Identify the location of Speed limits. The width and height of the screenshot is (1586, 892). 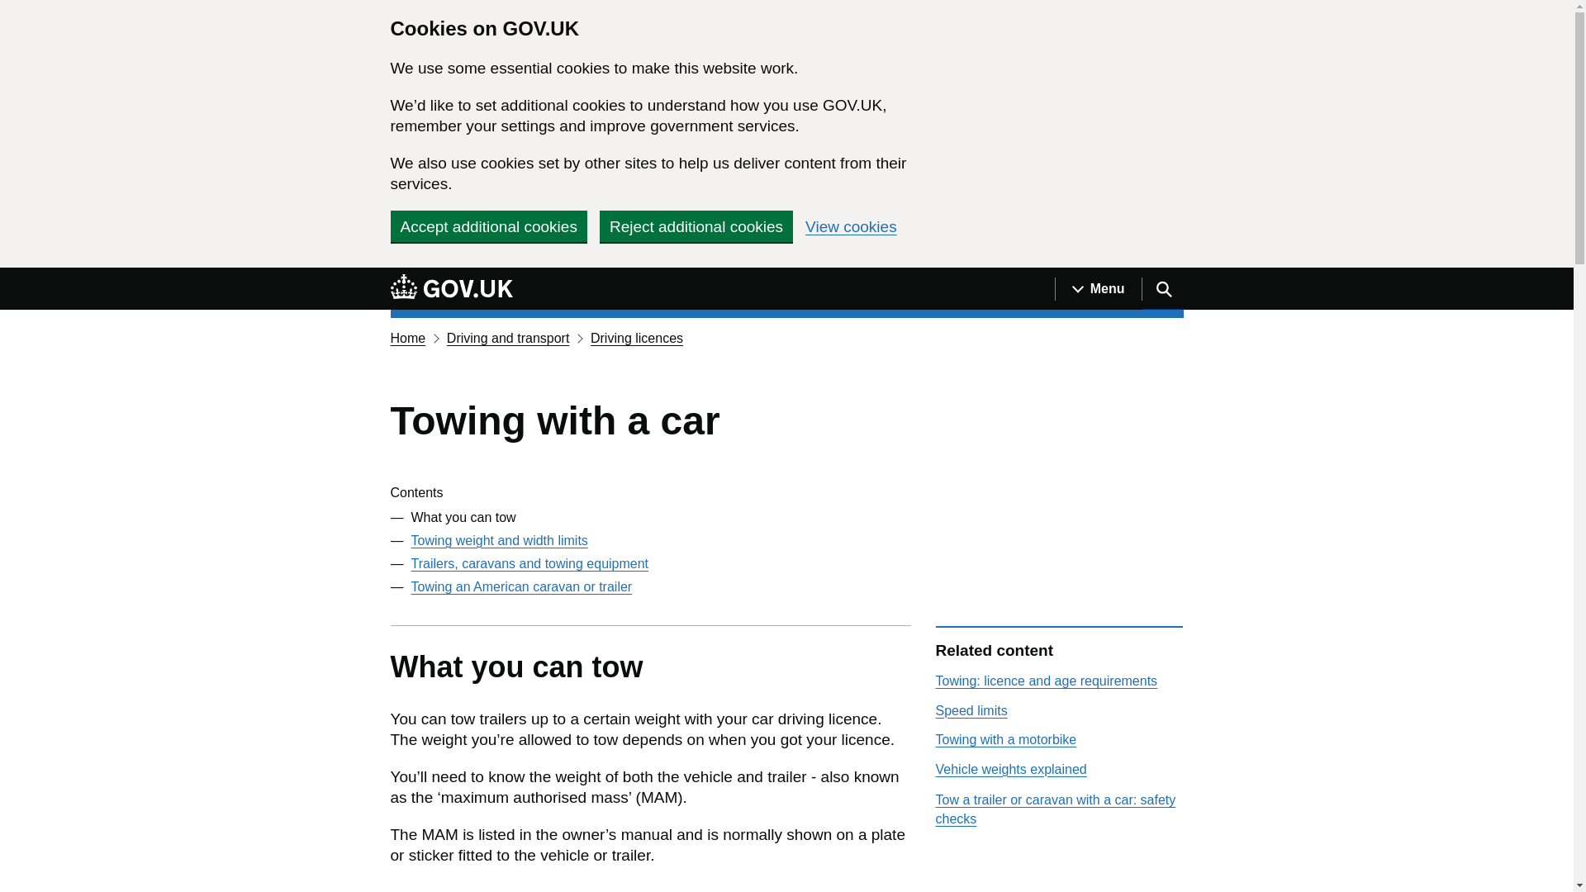
(971, 710).